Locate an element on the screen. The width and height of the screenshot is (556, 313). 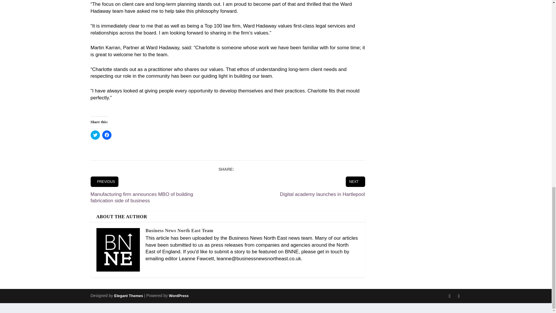
WordPress is located at coordinates (178, 296).